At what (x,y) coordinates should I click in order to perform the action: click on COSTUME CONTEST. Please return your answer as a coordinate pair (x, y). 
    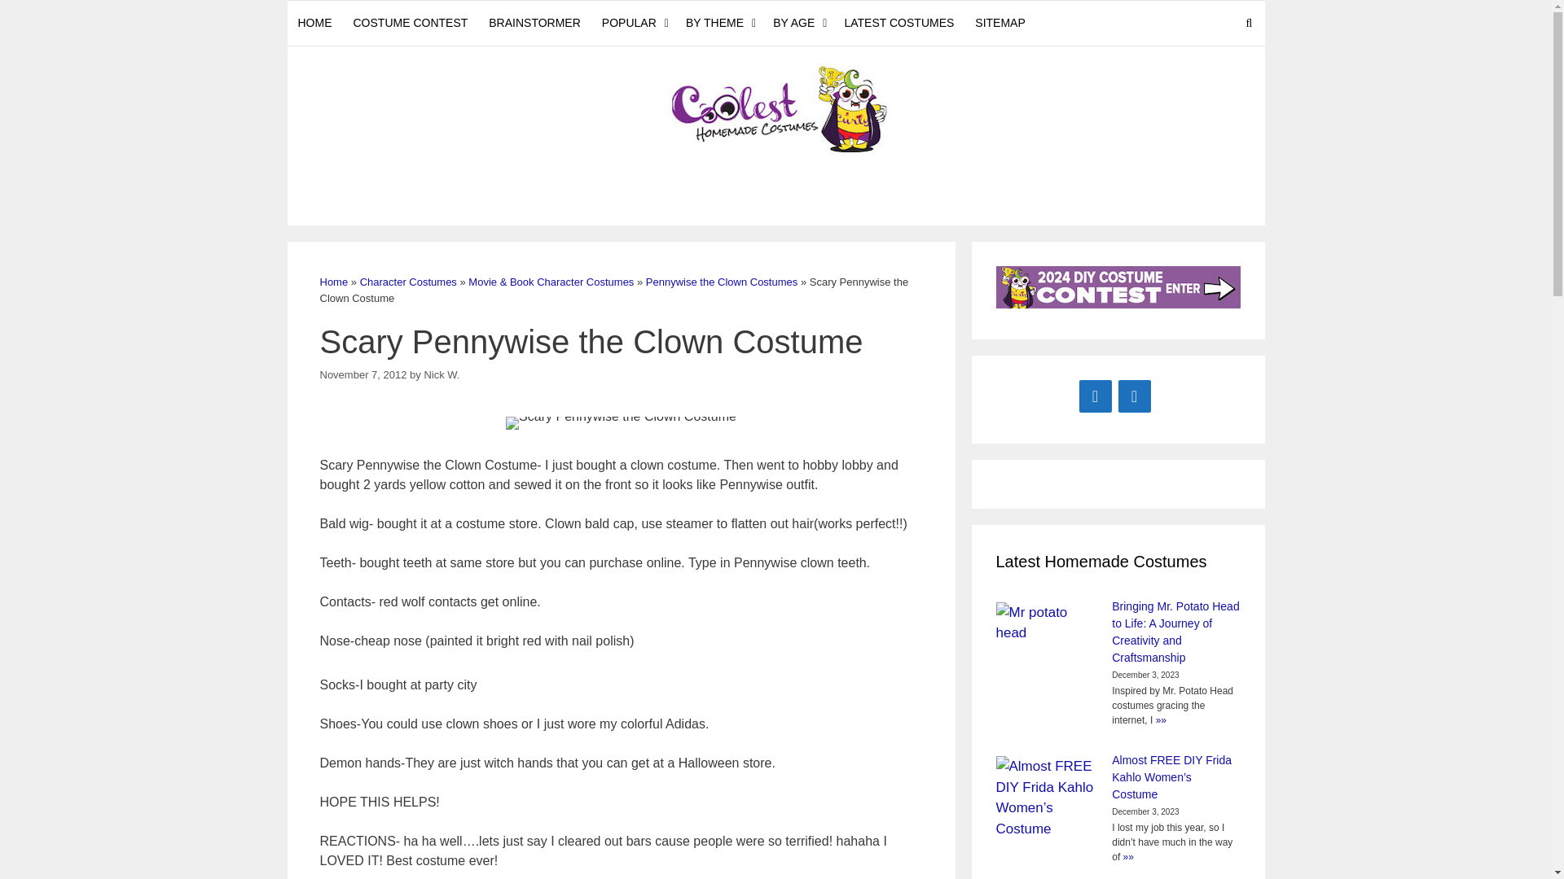
    Looking at the image, I should click on (411, 23).